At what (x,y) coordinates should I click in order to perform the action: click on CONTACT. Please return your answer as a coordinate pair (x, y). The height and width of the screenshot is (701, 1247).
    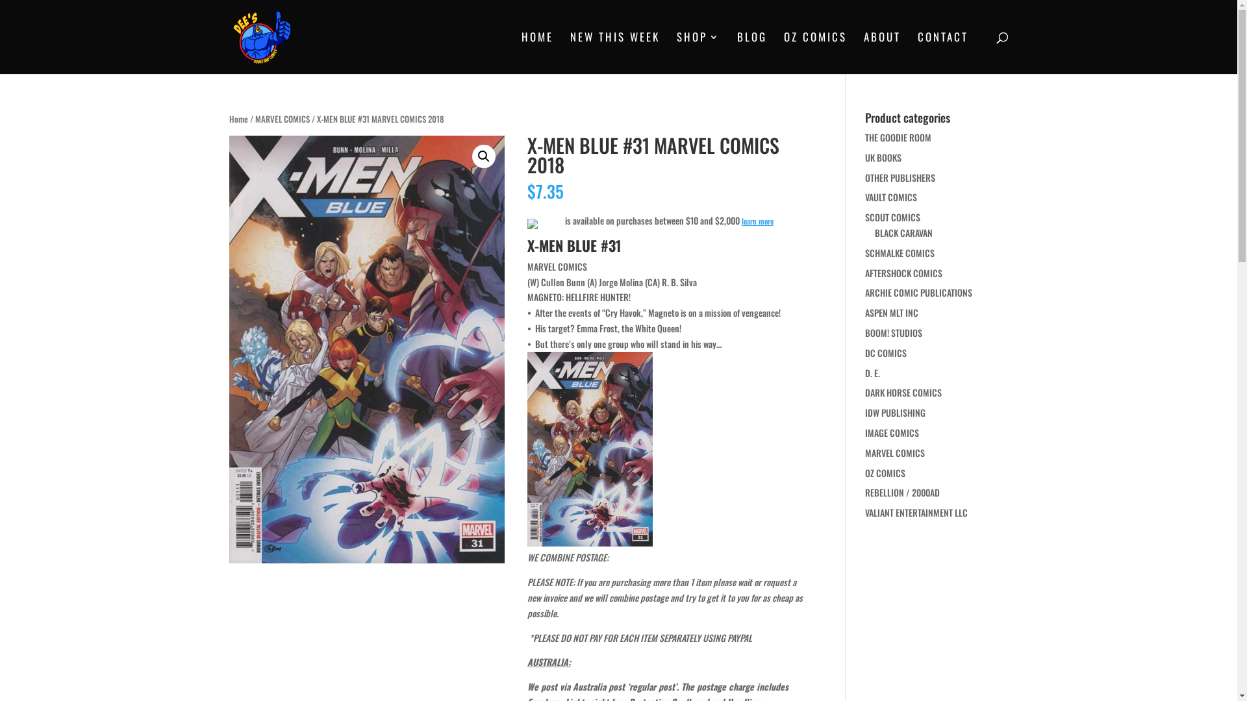
    Looking at the image, I should click on (942, 53).